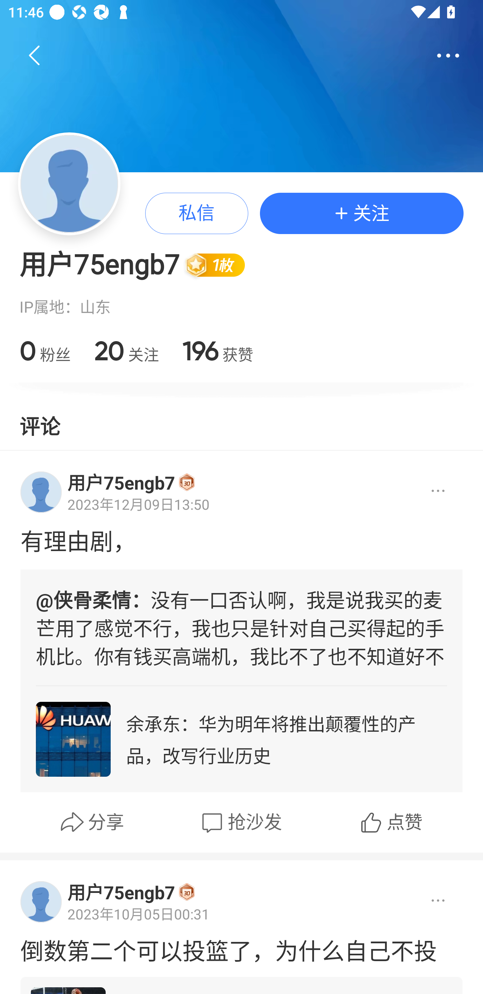 The height and width of the screenshot is (994, 483). Describe the element at coordinates (362, 213) in the screenshot. I see ` 关注` at that location.